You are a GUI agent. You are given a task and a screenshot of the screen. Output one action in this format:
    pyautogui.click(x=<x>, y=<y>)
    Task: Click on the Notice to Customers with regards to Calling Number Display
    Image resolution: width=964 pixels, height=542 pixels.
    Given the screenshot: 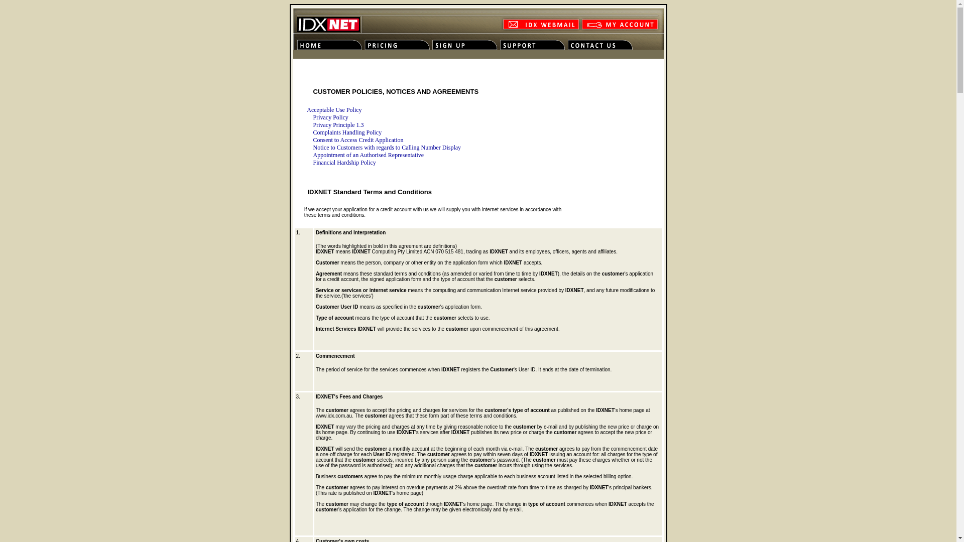 What is the action you would take?
    pyautogui.click(x=388, y=148)
    